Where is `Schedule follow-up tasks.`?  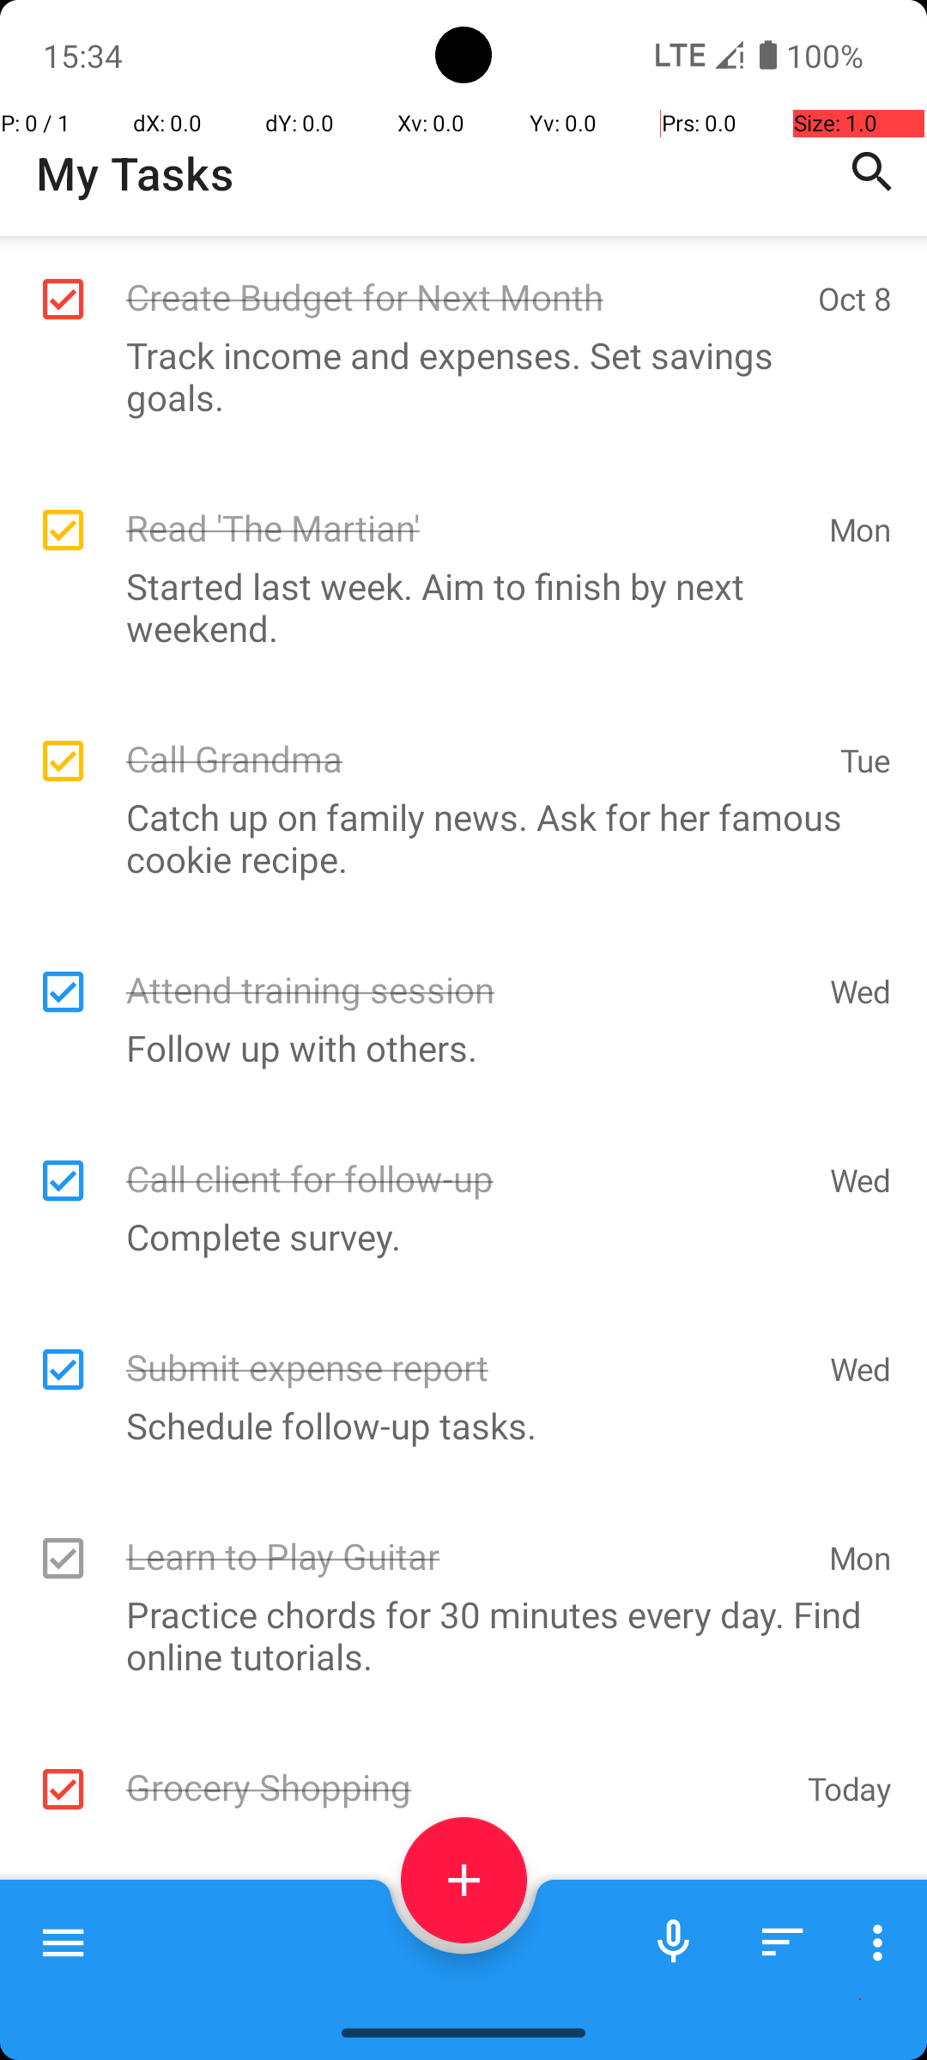 Schedule follow-up tasks. is located at coordinates (455, 1425).